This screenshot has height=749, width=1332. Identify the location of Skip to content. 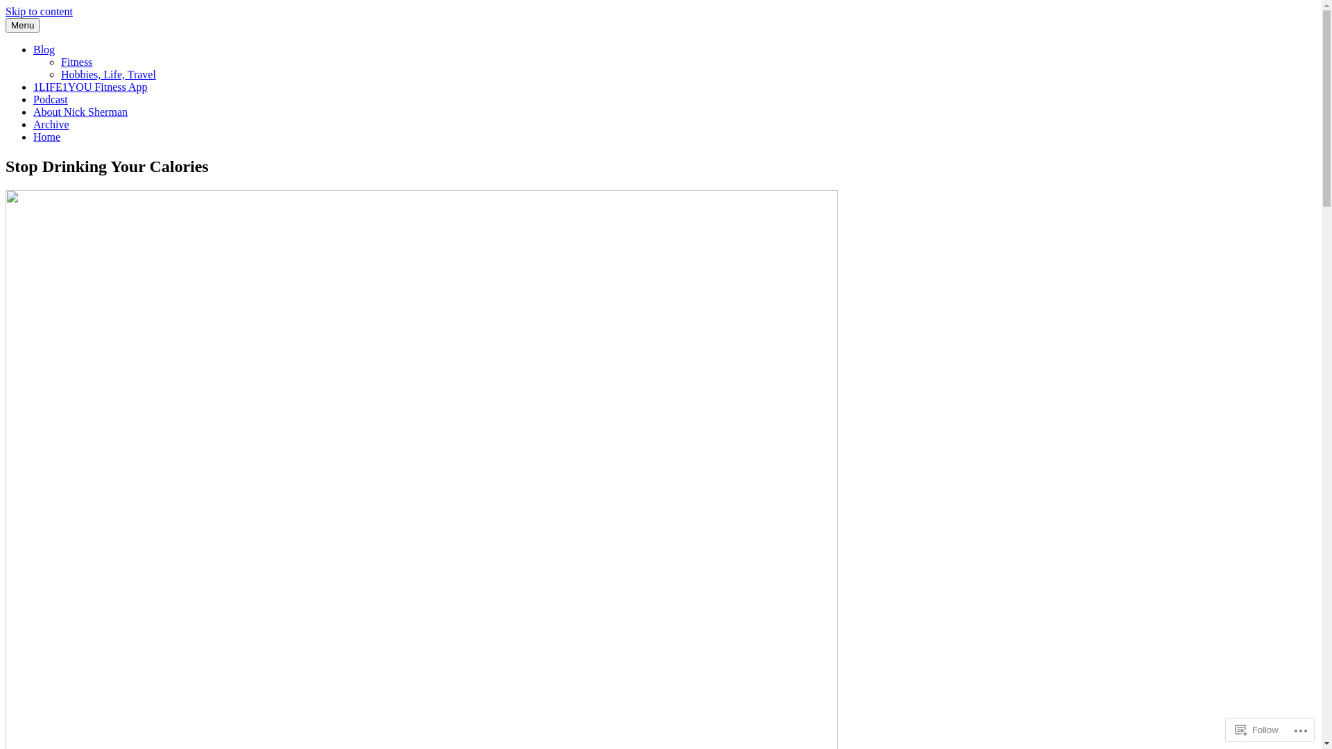
(39, 11).